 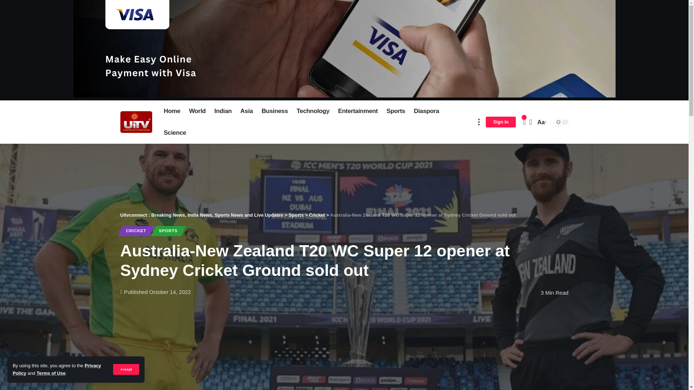 What do you see at coordinates (317, 214) in the screenshot?
I see `Go to the Cricket Category archives.` at bounding box center [317, 214].